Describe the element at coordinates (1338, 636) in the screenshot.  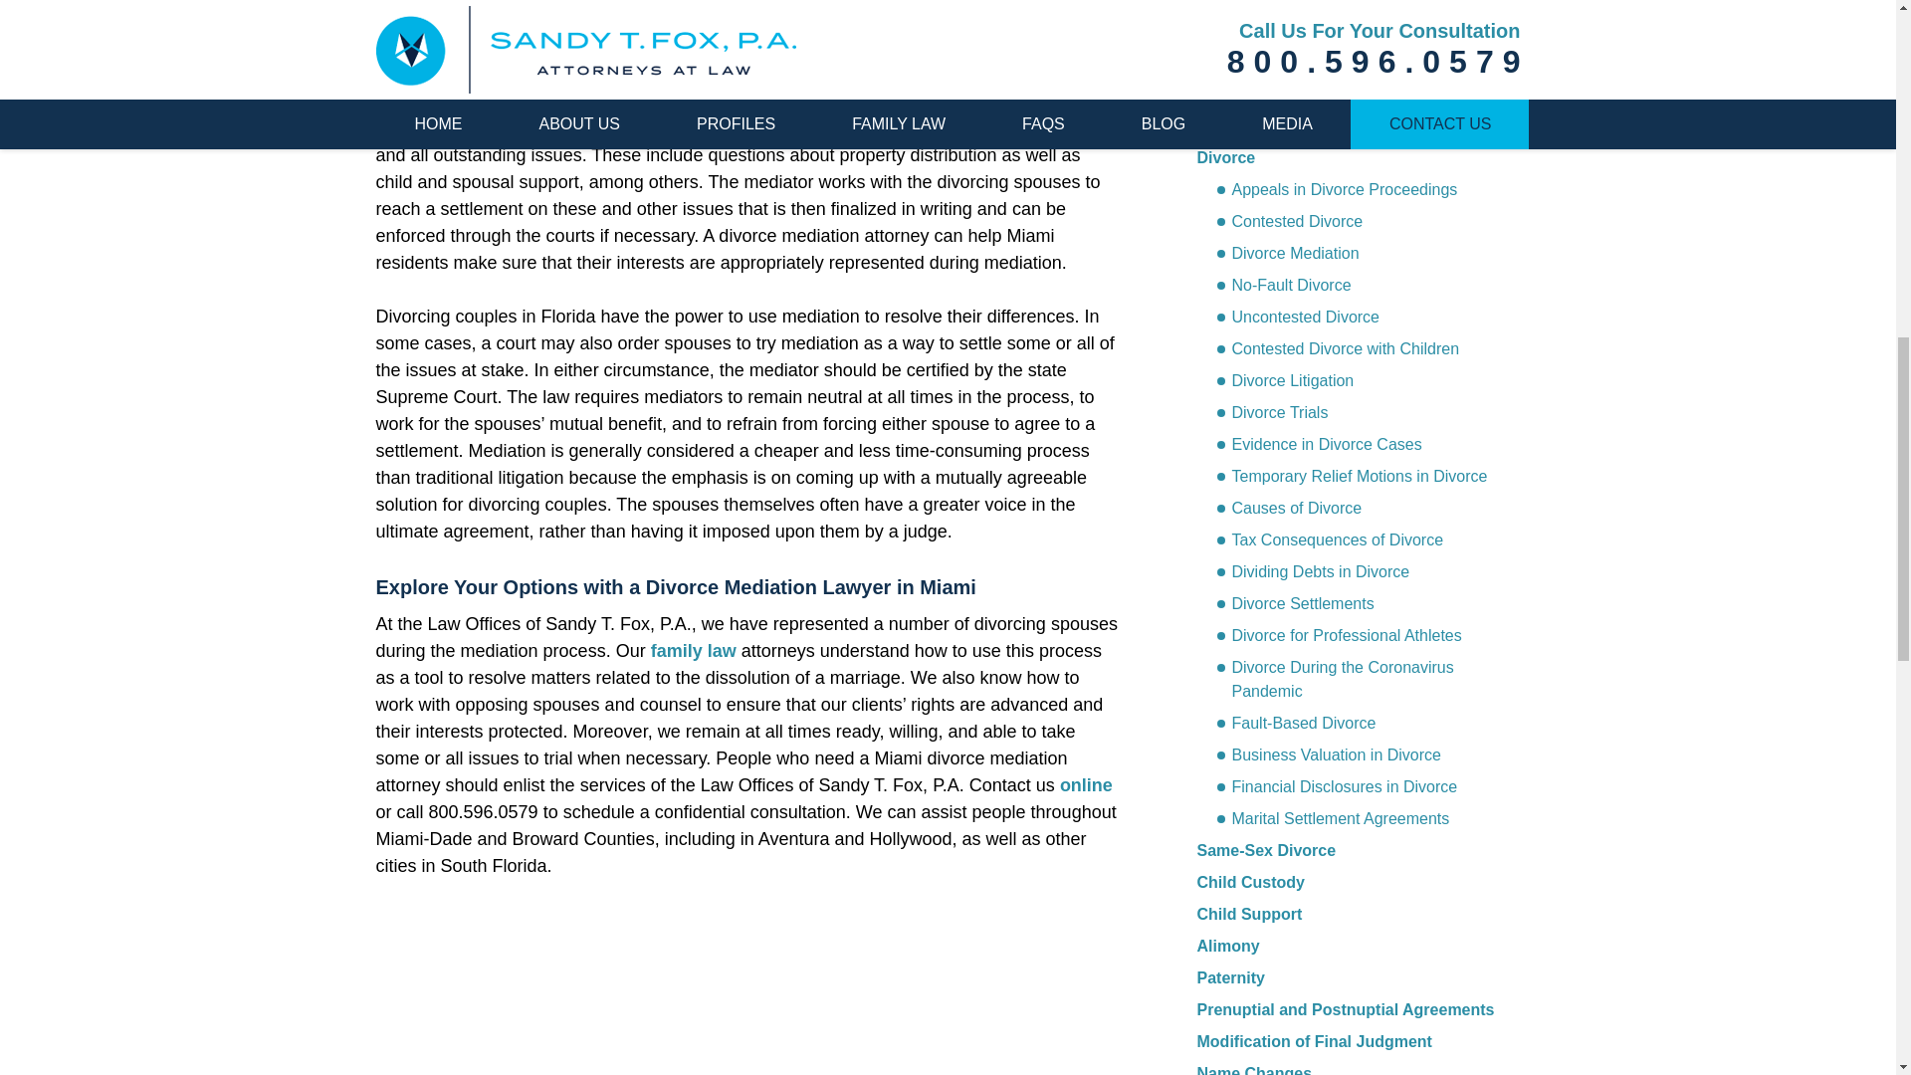
I see `Divorce for Professional Athletes` at that location.